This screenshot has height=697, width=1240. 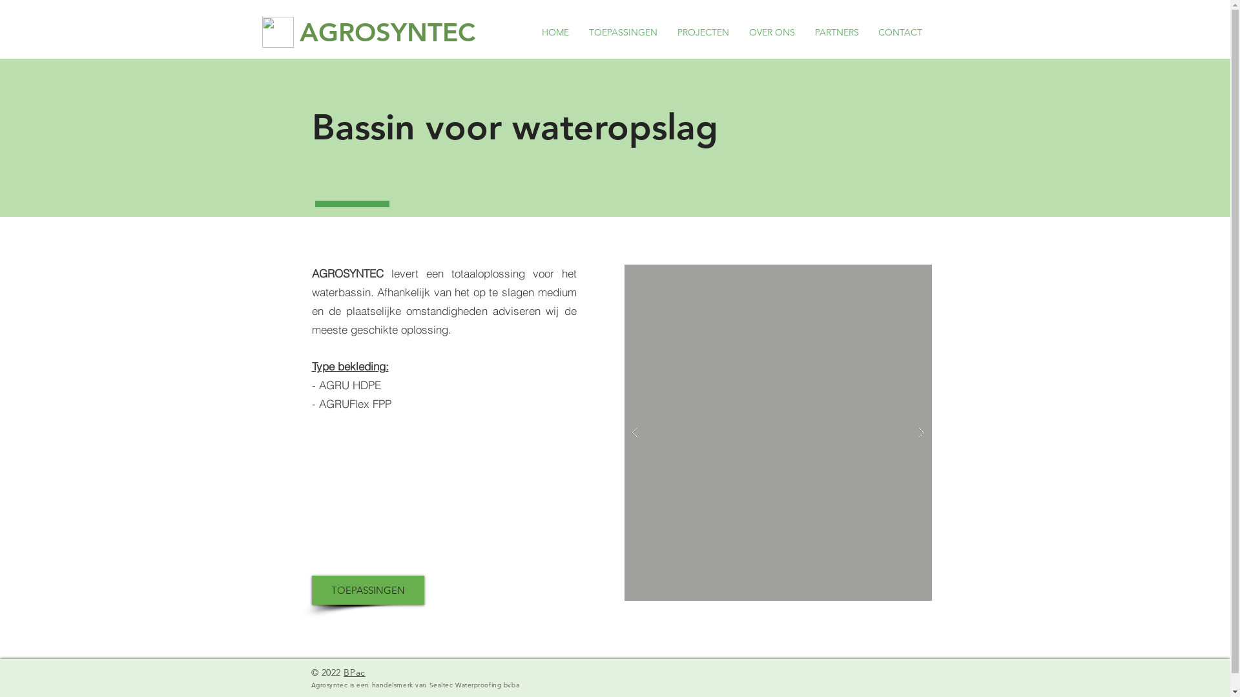 I want to click on PARTNERS, so click(x=836, y=32).